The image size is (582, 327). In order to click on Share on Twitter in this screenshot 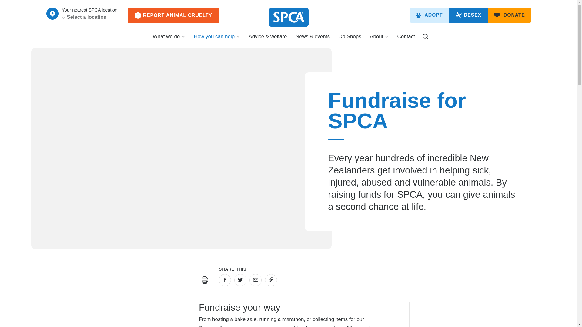, I will do `click(240, 280)`.